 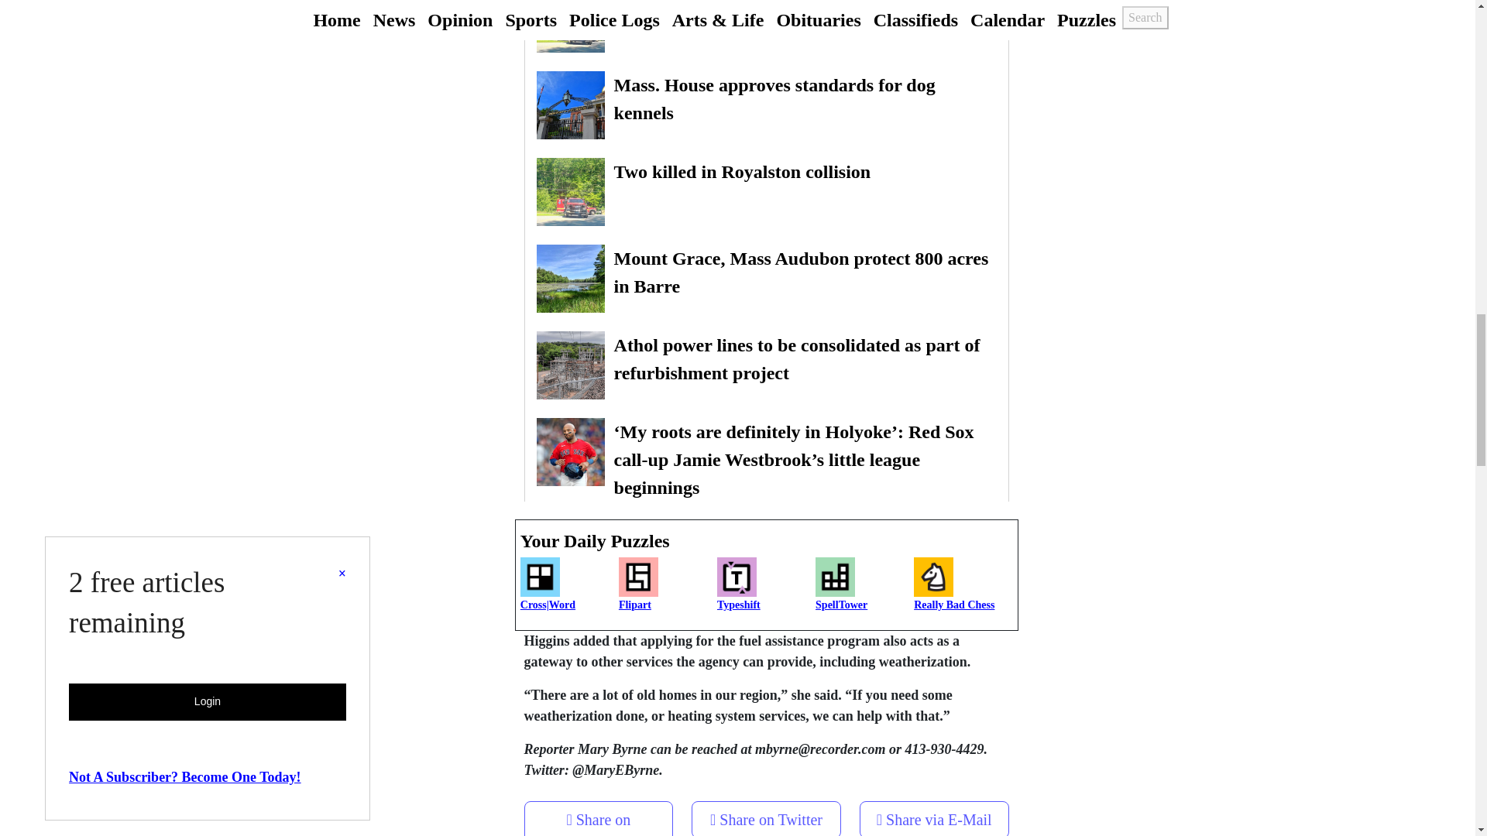 What do you see at coordinates (766, 818) in the screenshot?
I see `Share on Twitter` at bounding box center [766, 818].